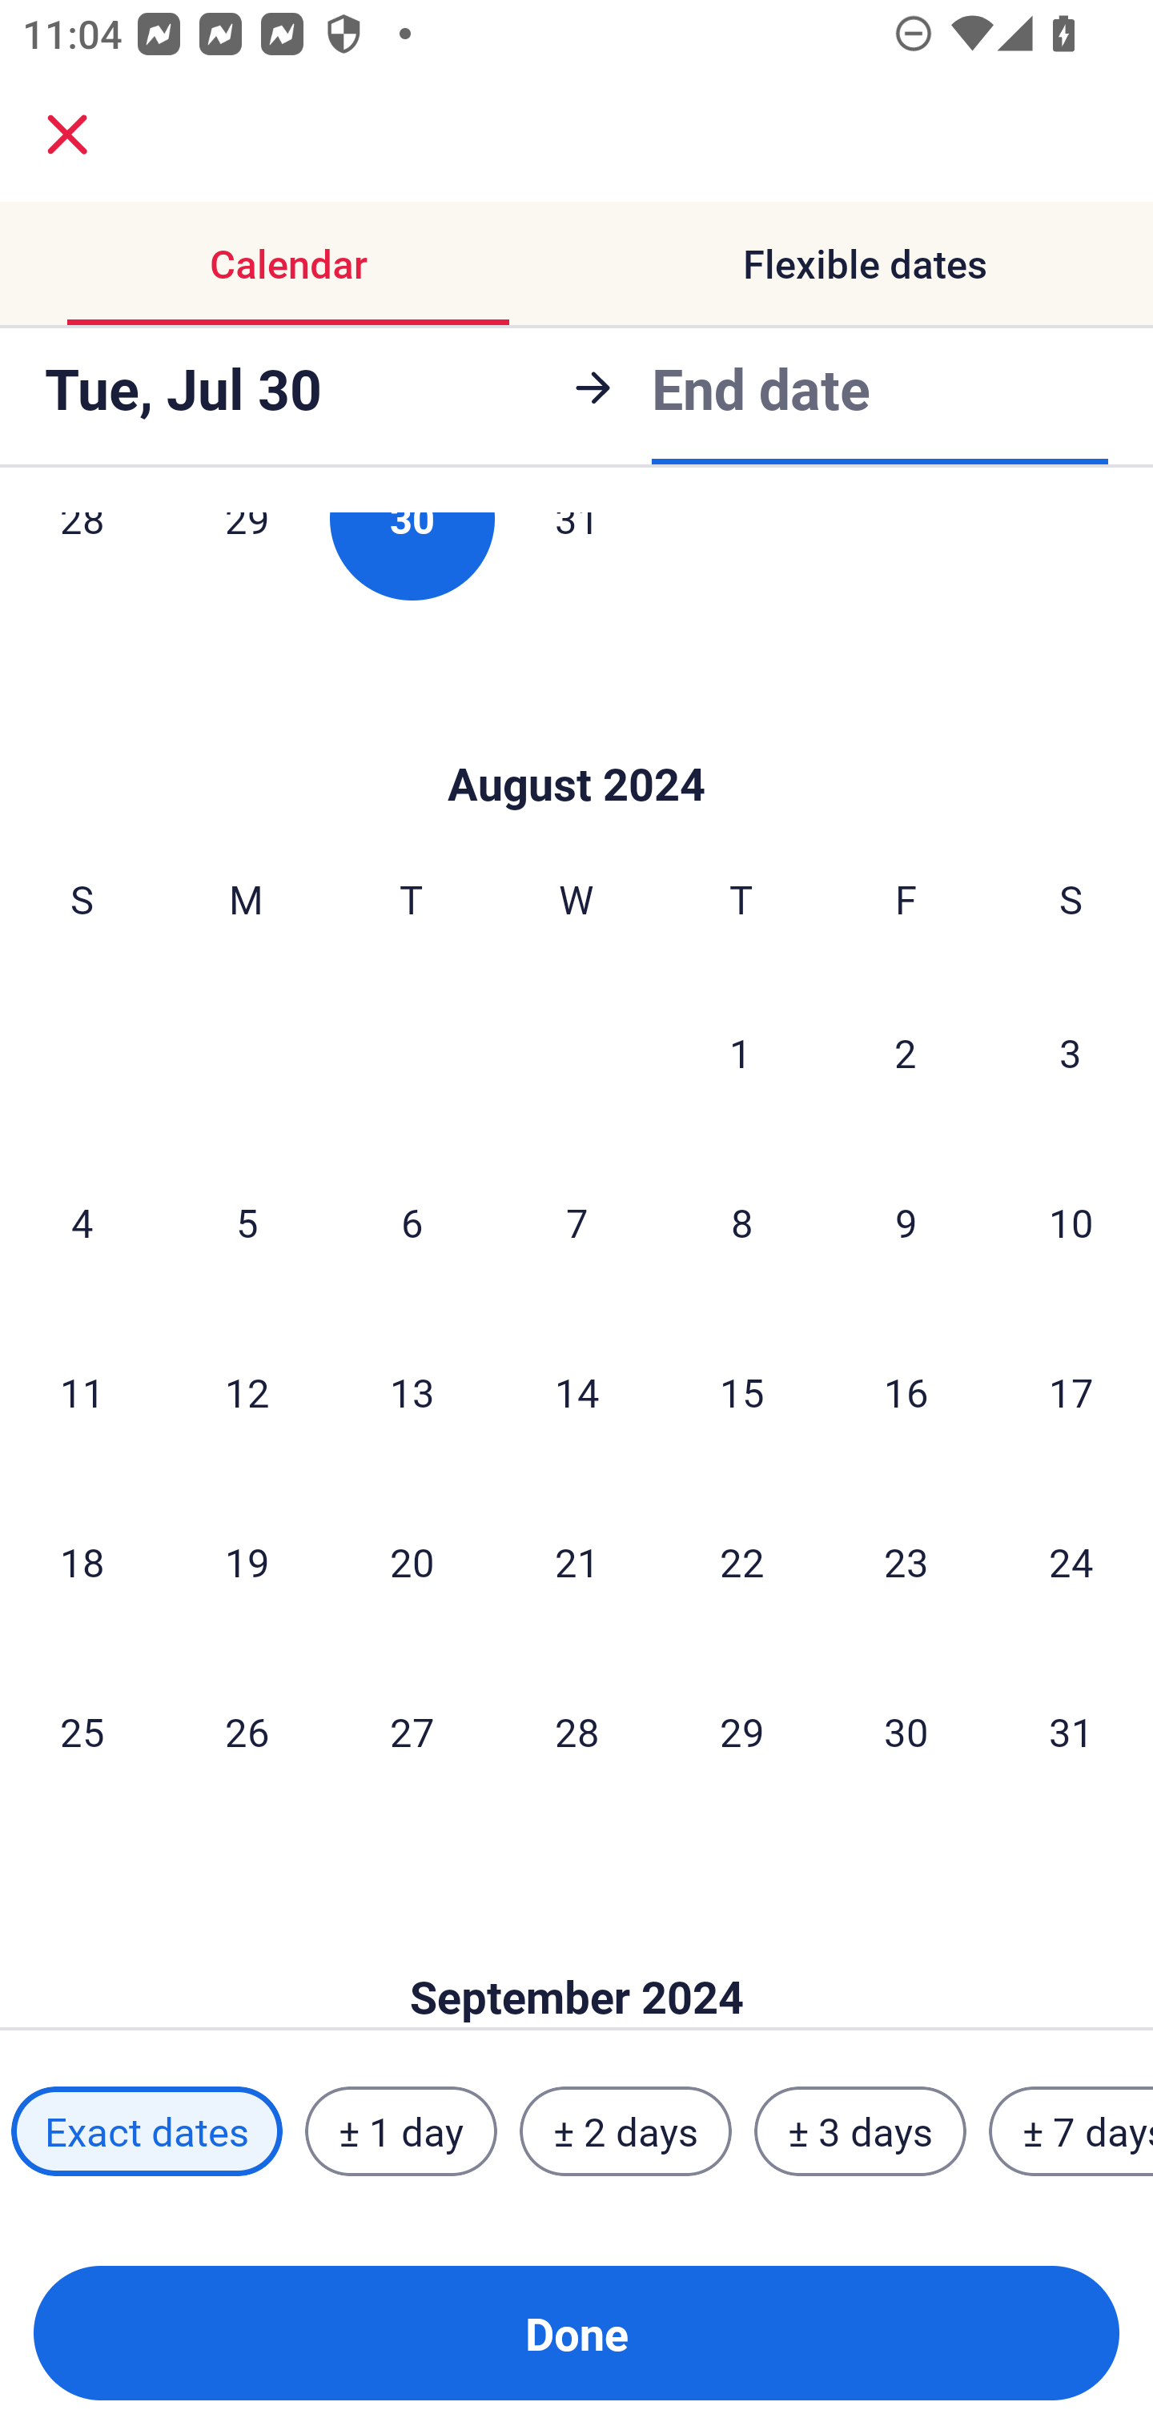 The width and height of the screenshot is (1153, 2434). I want to click on Done, so click(576, 2333).